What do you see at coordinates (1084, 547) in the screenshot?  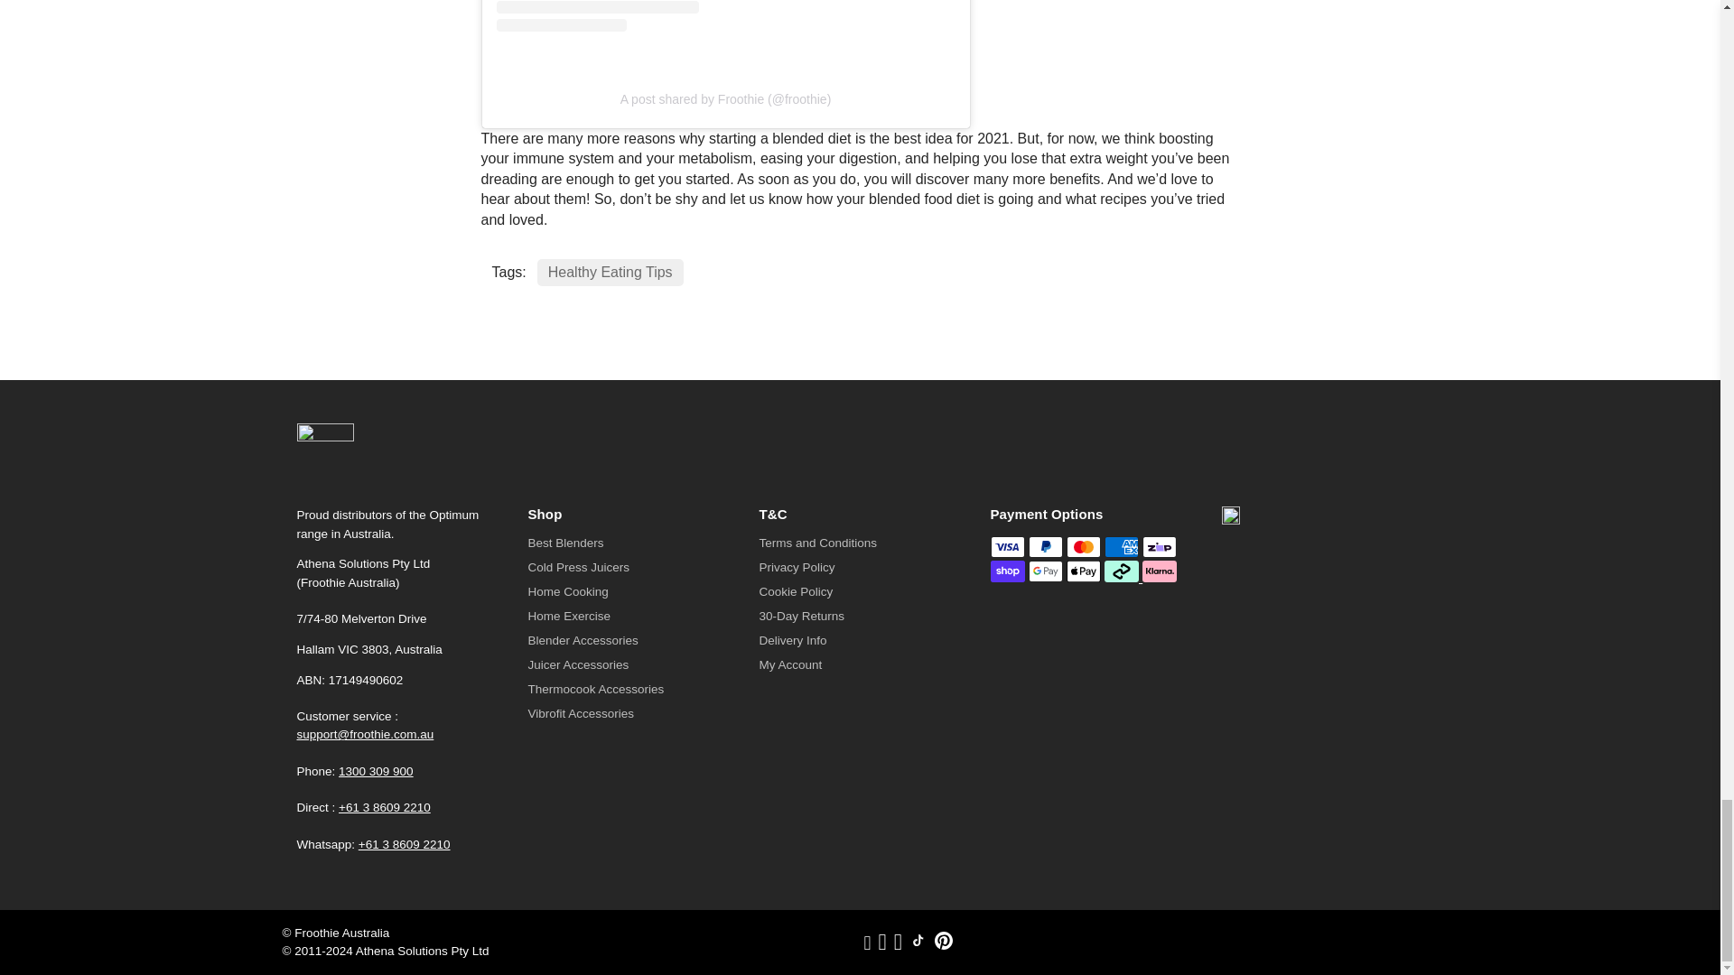 I see `Mastercard` at bounding box center [1084, 547].